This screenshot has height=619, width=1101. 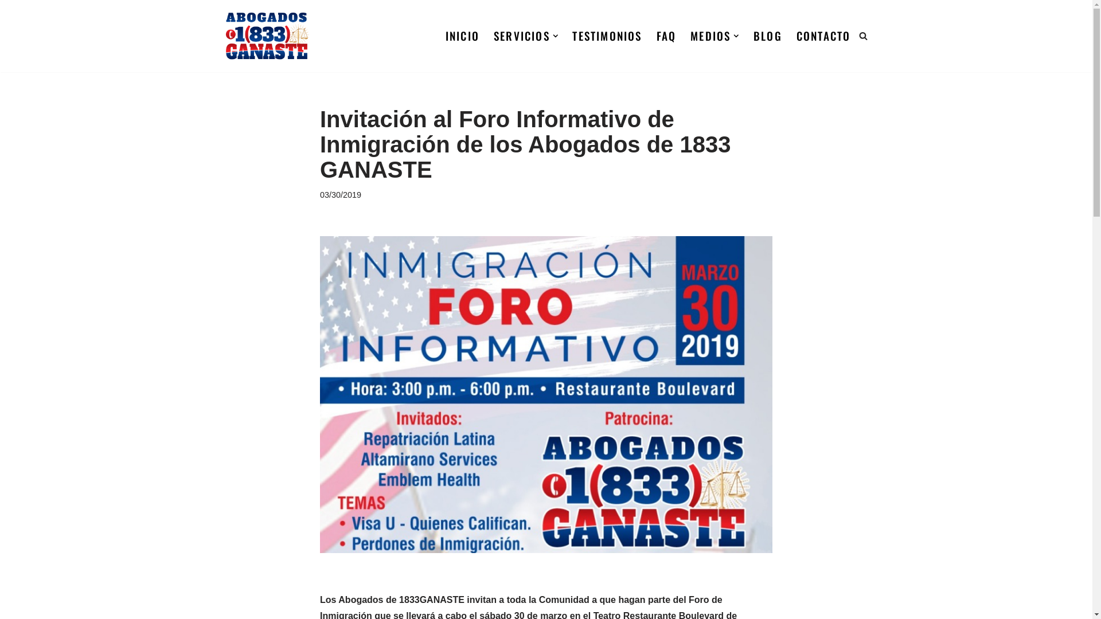 I want to click on CONTACTO, so click(x=823, y=36).